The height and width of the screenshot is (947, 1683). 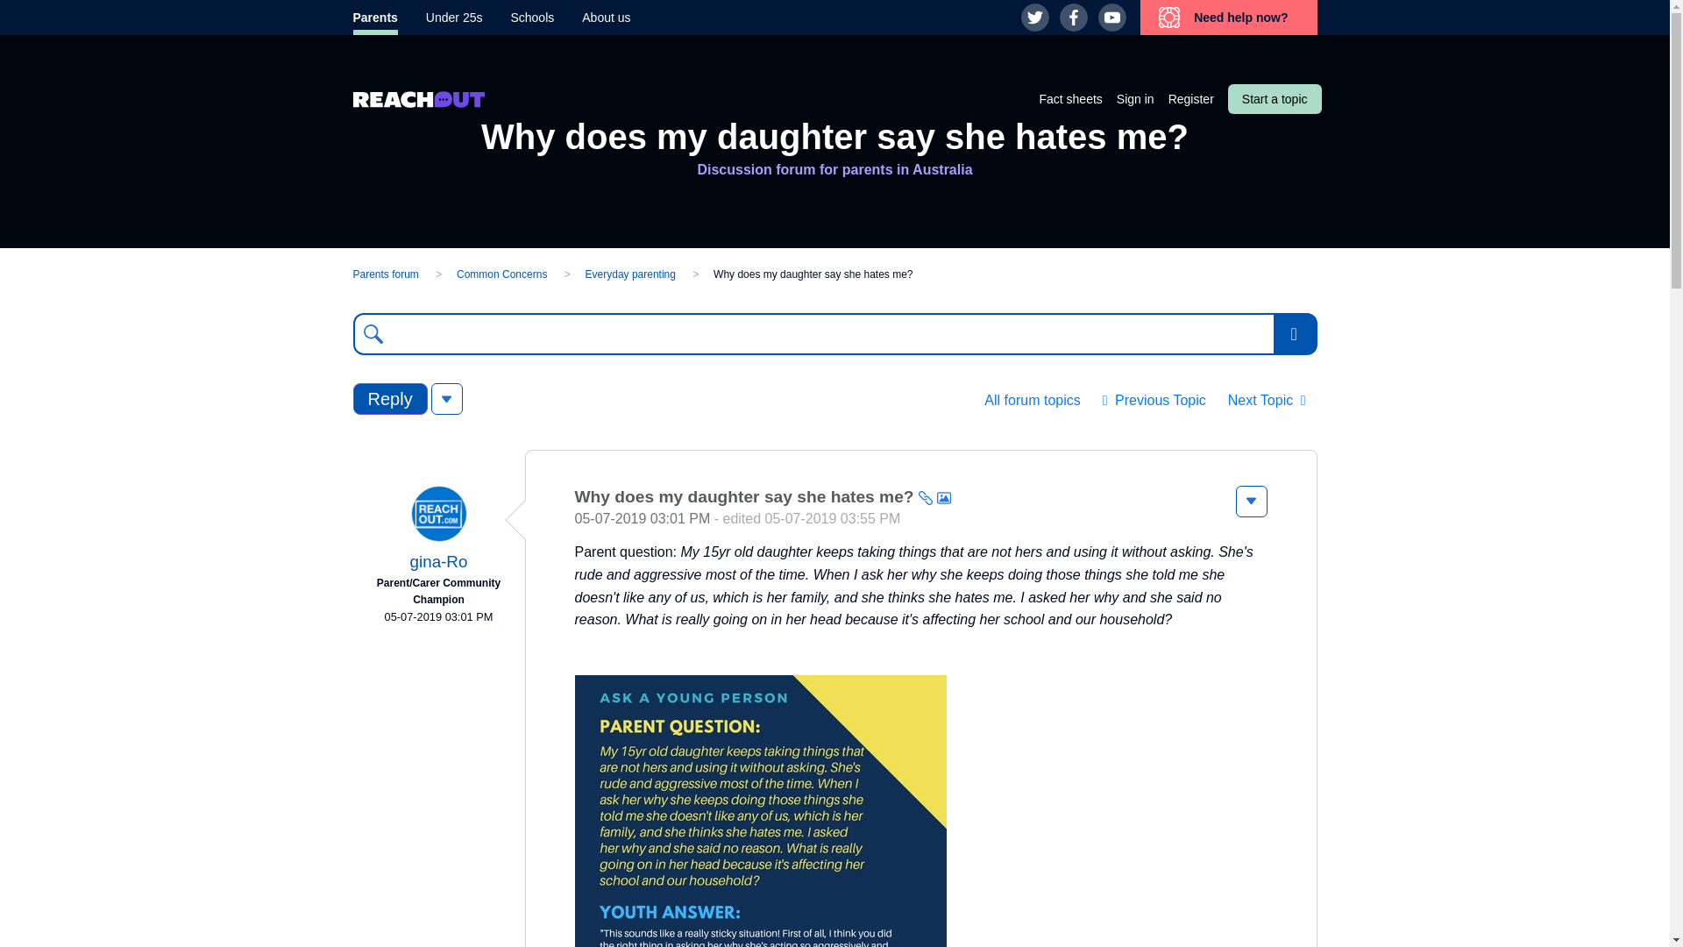 I want to click on Youtube, so click(x=1111, y=18).